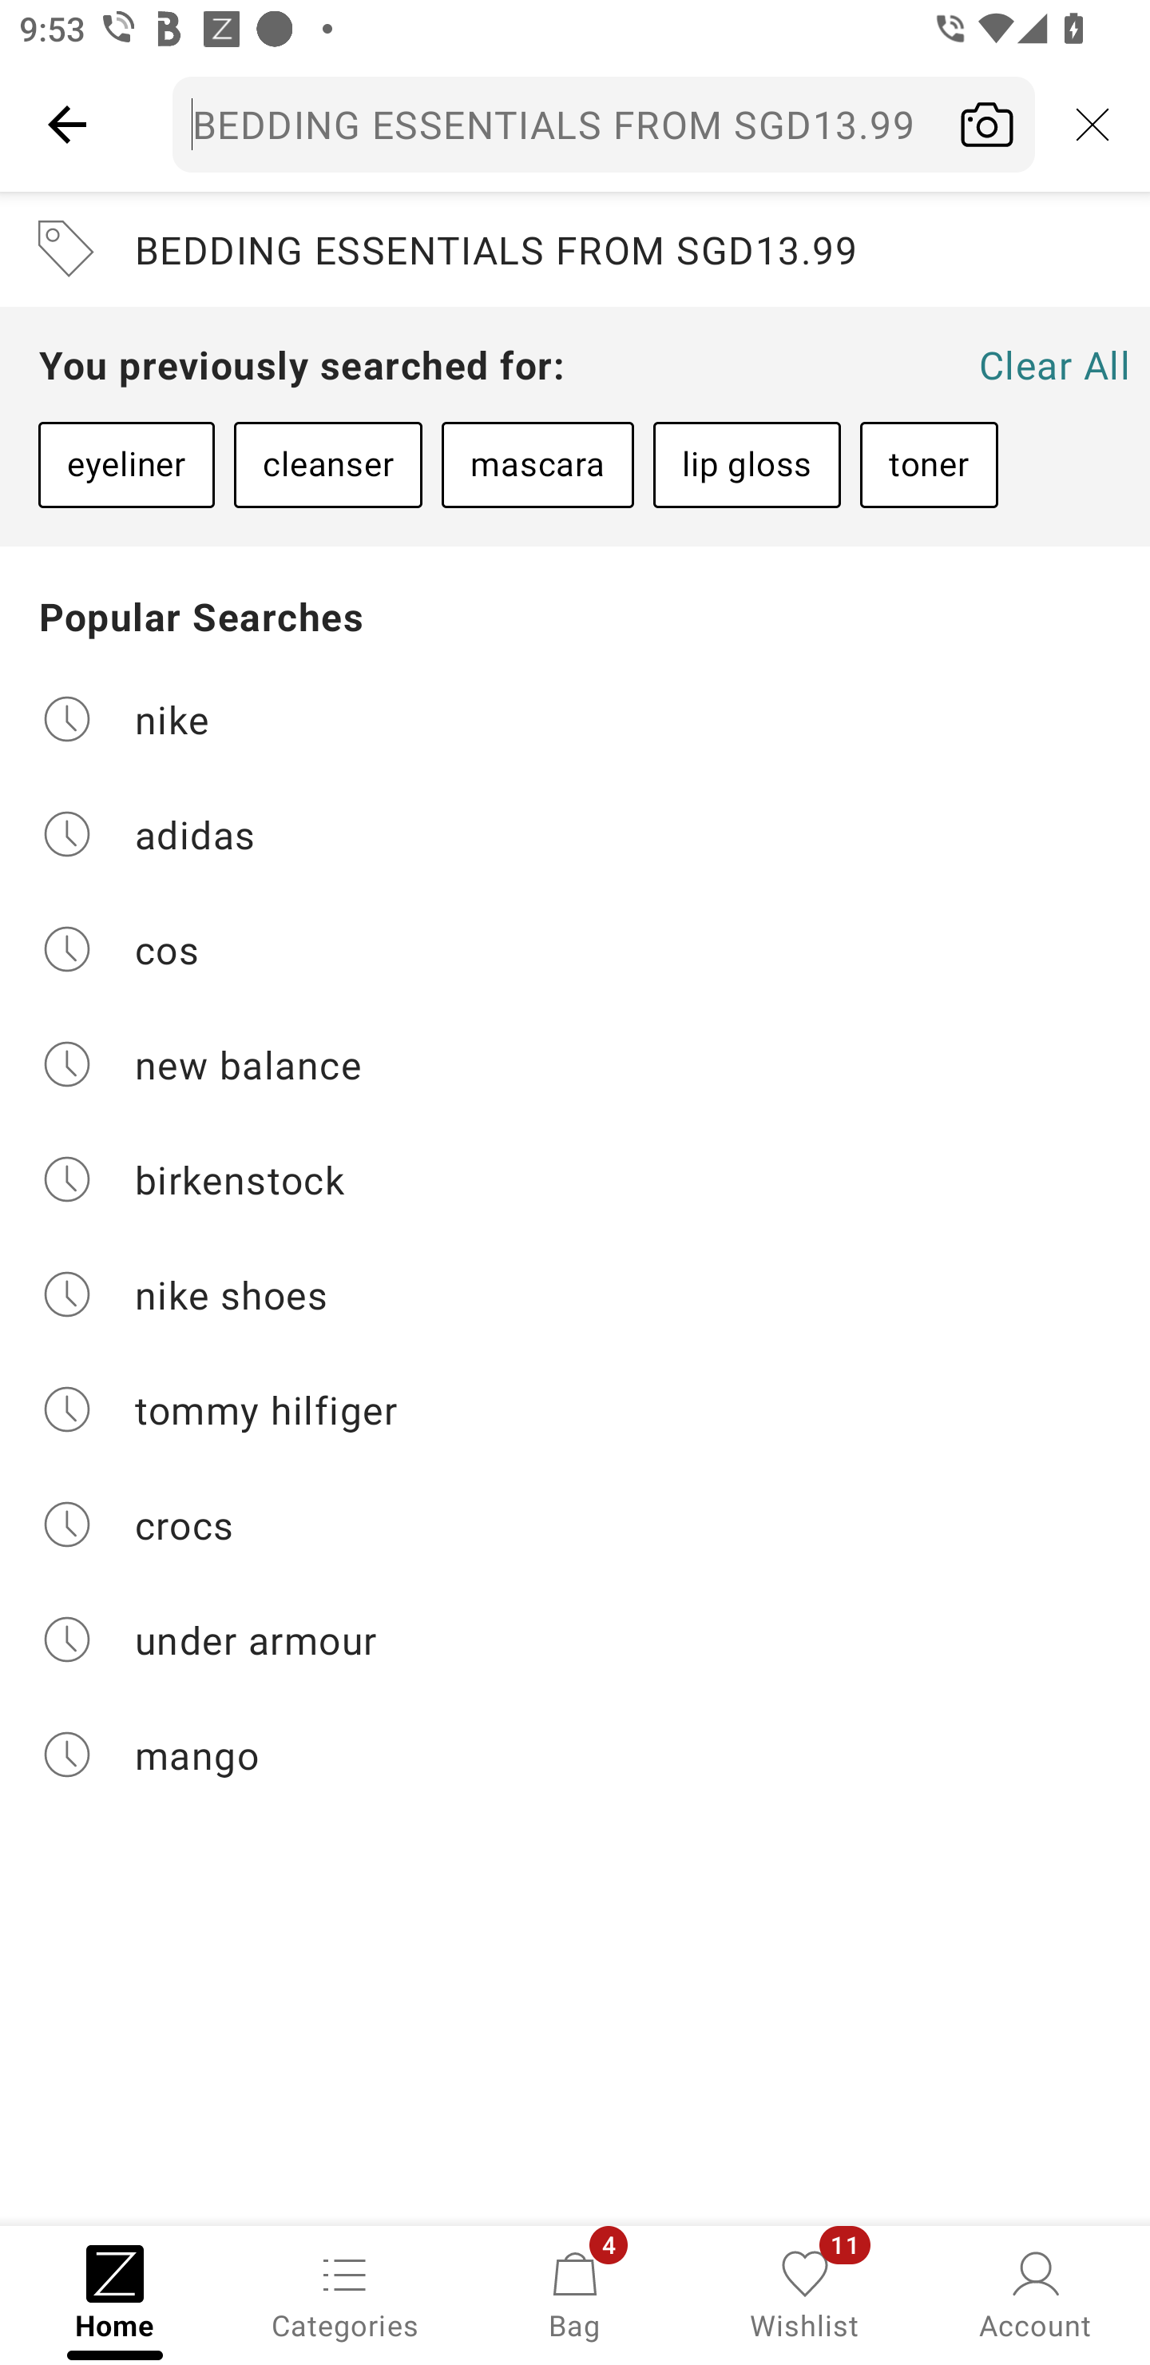 The width and height of the screenshot is (1150, 2365). What do you see at coordinates (575, 1294) in the screenshot?
I see `nike shoes` at bounding box center [575, 1294].